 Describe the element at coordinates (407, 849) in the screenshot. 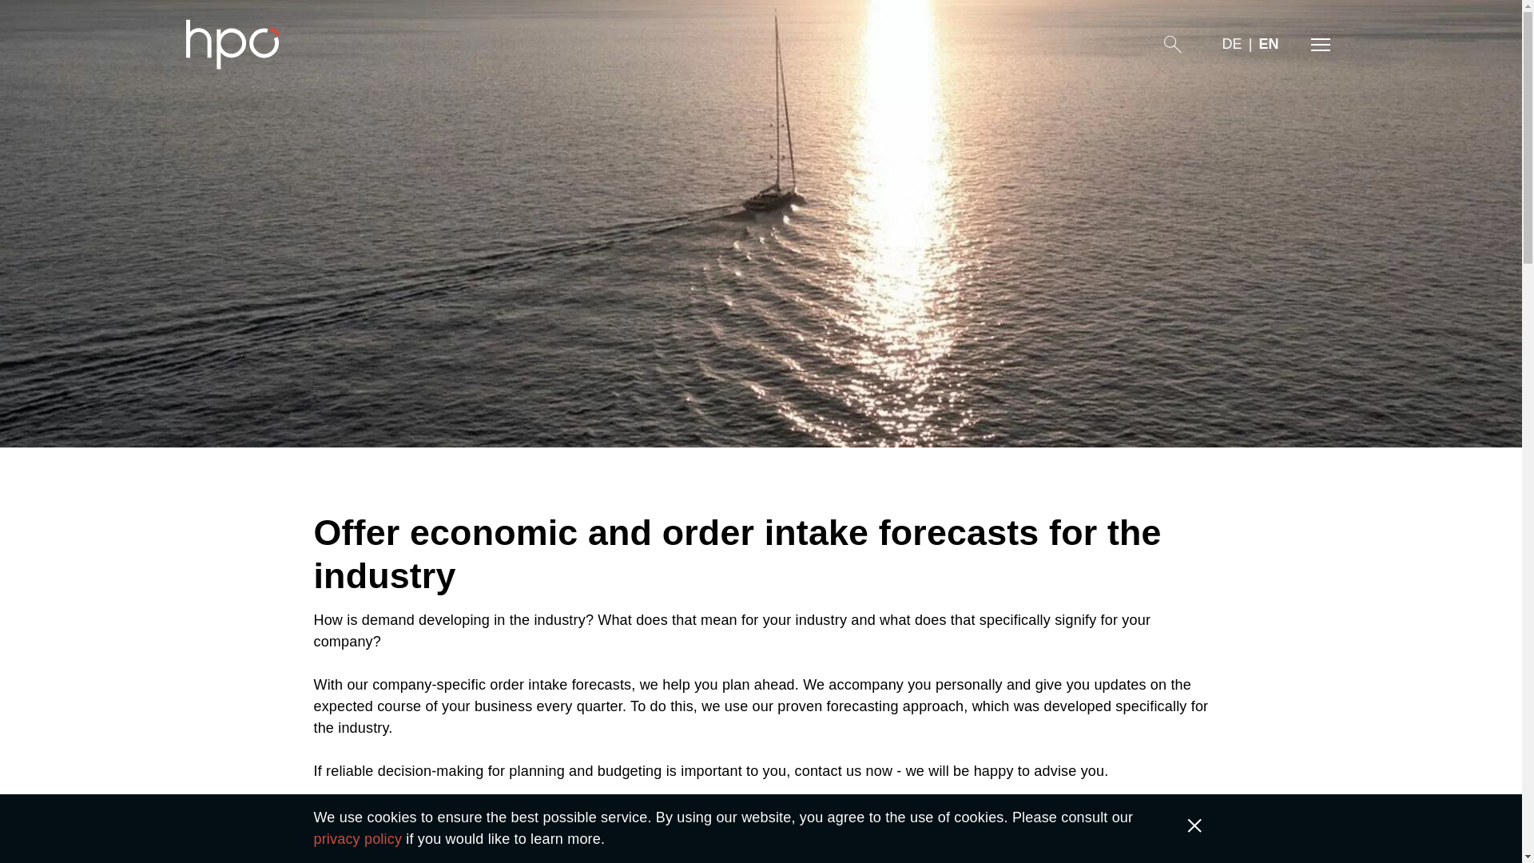

I see `Book an appointment` at that location.